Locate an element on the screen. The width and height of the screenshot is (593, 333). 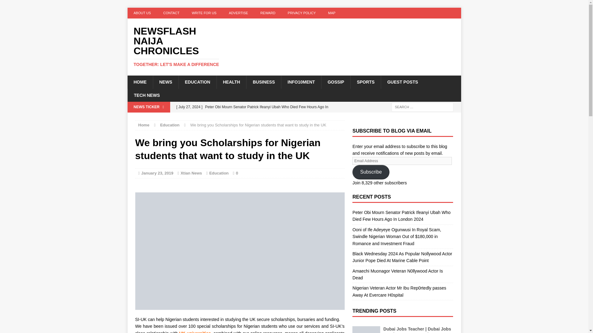
WRITE FOR US is located at coordinates (204, 13).